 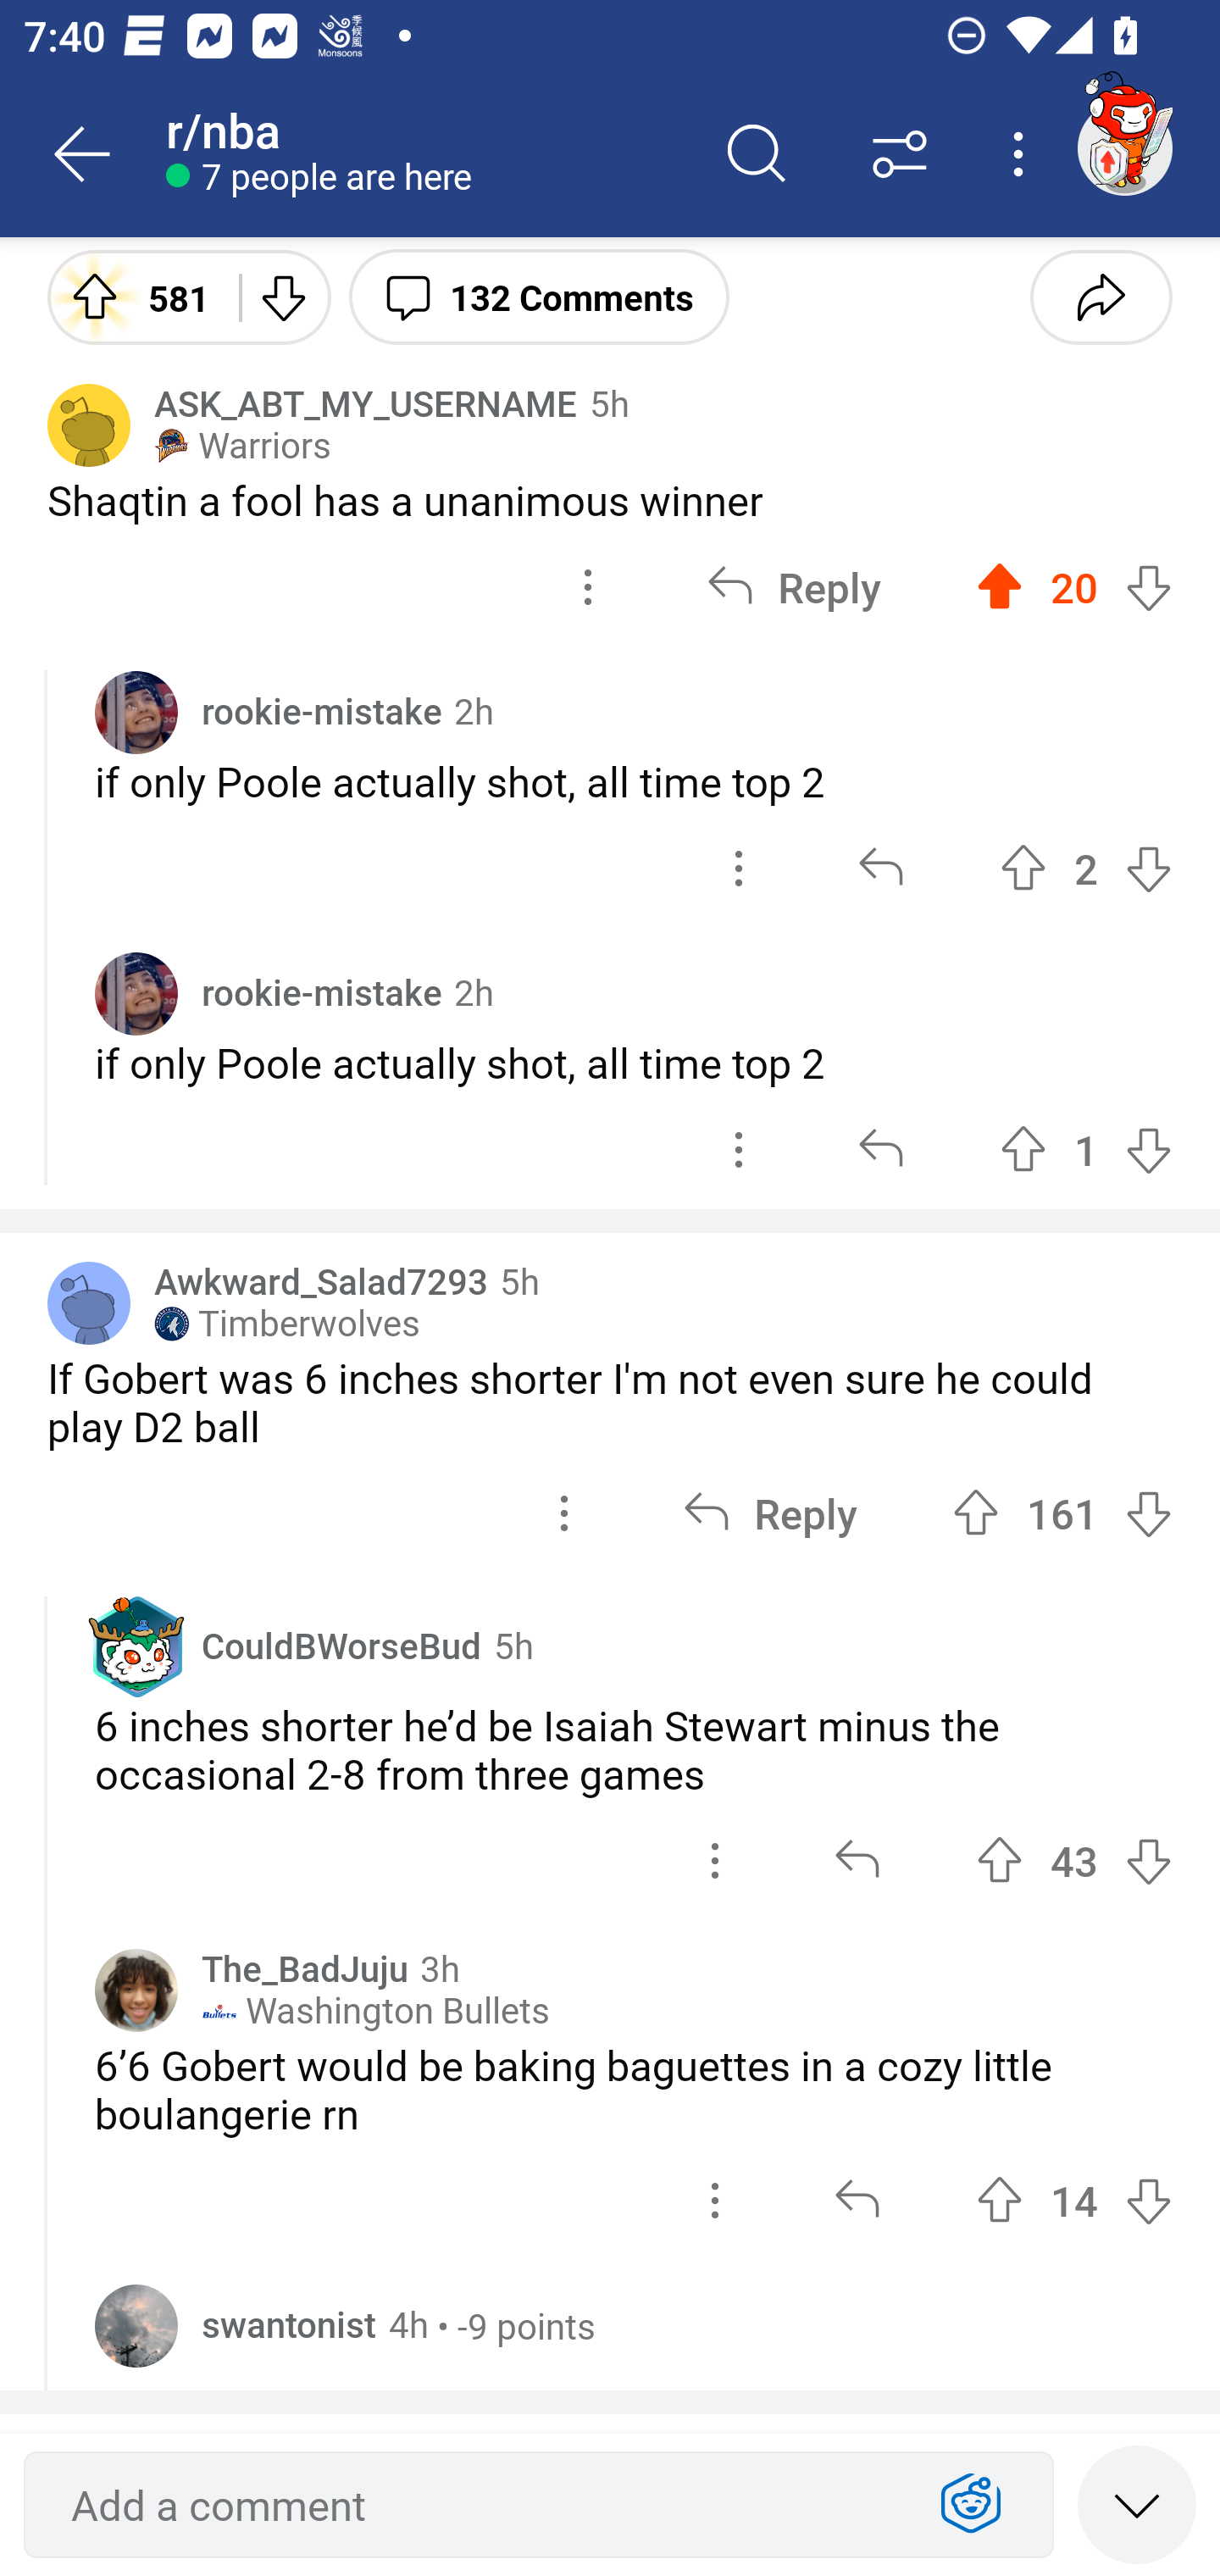 What do you see at coordinates (634, 1063) in the screenshot?
I see `if only Poole actually shot, all time top 2` at bounding box center [634, 1063].